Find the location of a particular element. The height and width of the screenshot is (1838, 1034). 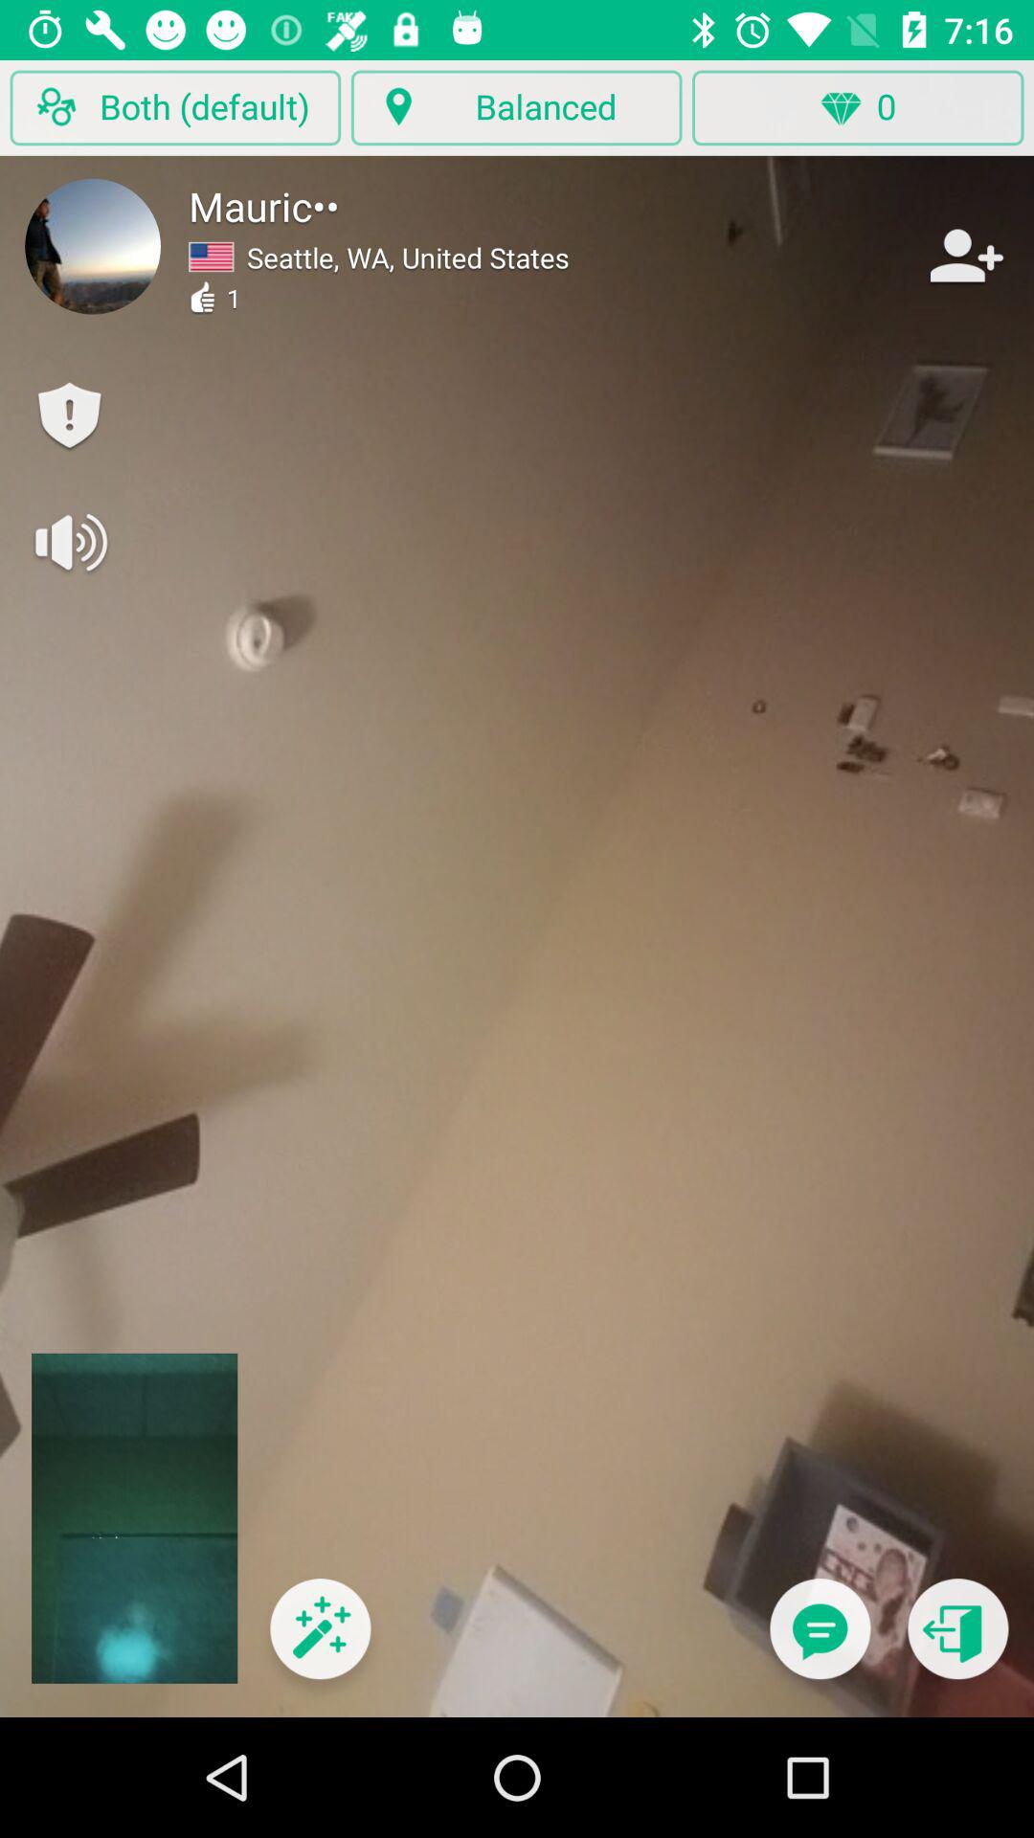

enhance is located at coordinates (320, 1641).